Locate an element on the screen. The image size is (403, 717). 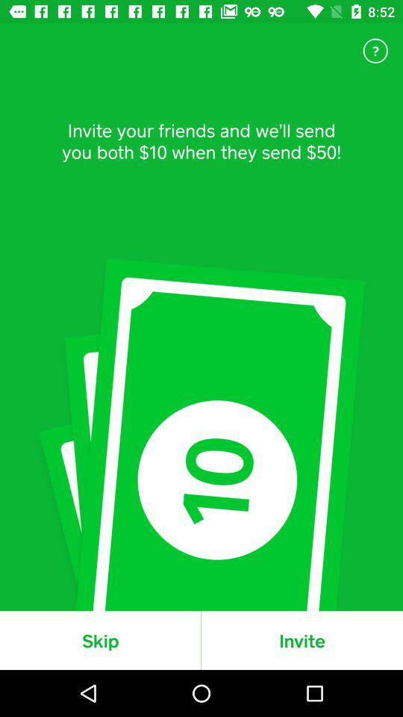
scroll to skip item is located at coordinates (100, 640).